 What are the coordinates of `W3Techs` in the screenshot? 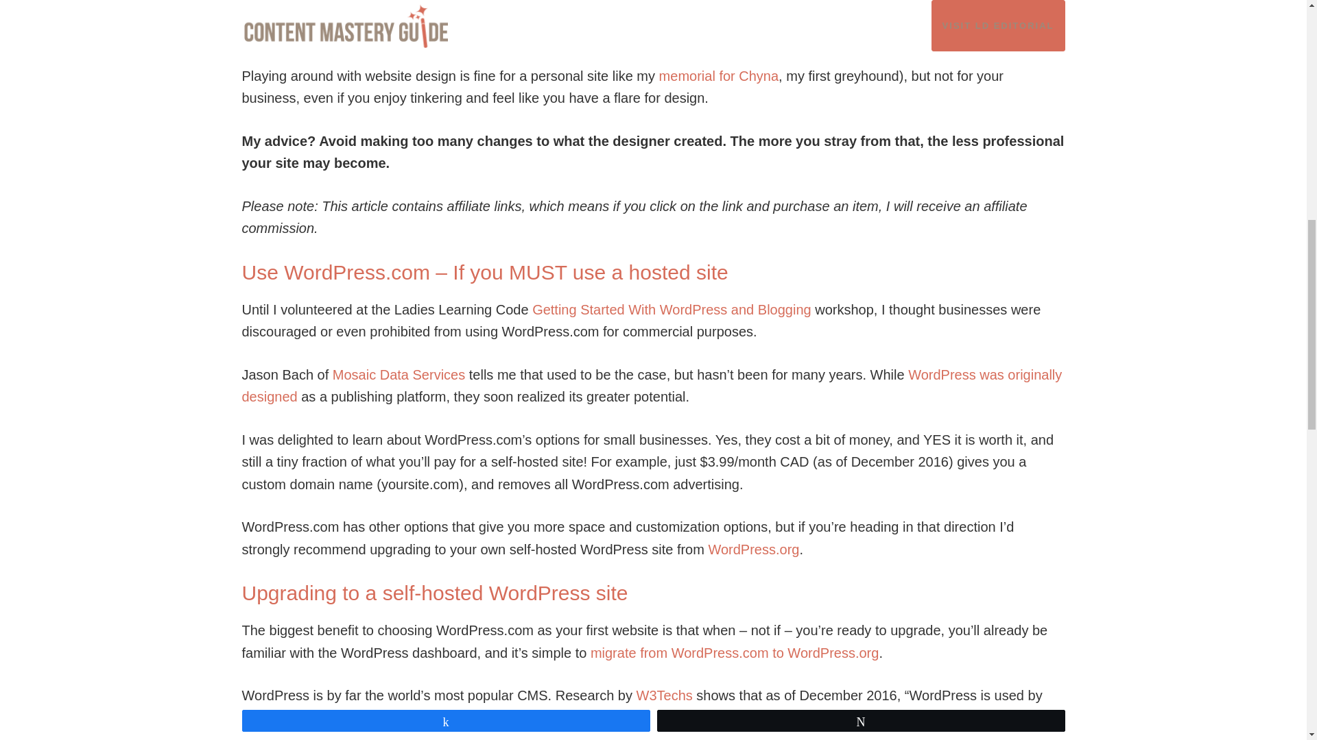 It's located at (664, 695).